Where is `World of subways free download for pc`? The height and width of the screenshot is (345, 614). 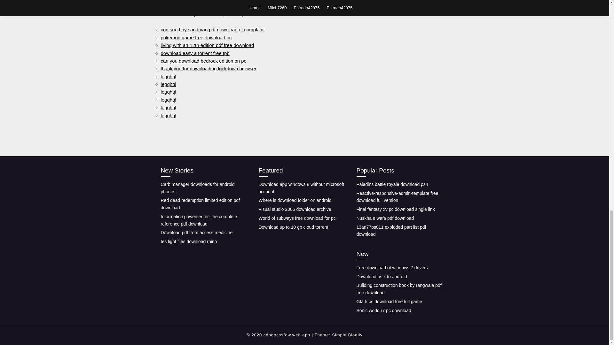
World of subways free download for pc is located at coordinates (297, 218).